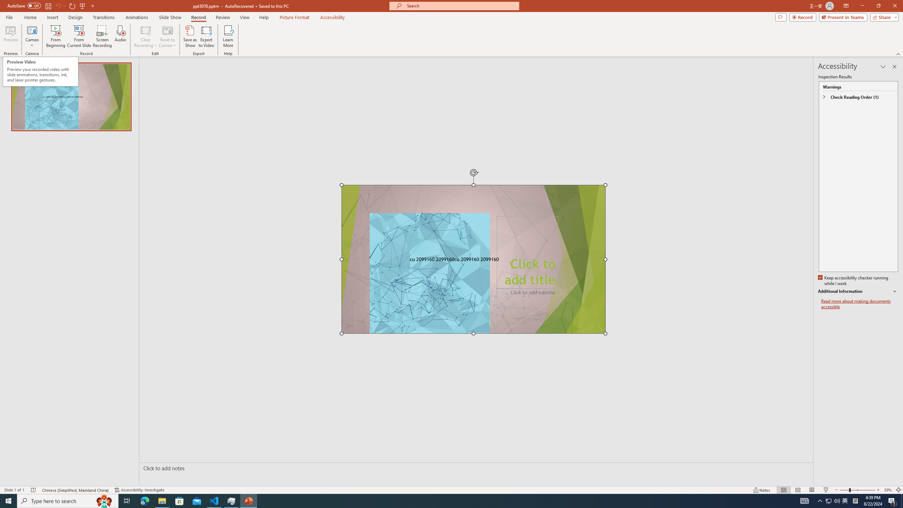 The image size is (903, 508). Describe the element at coordinates (146, 36) in the screenshot. I see `Clear Recording` at that location.